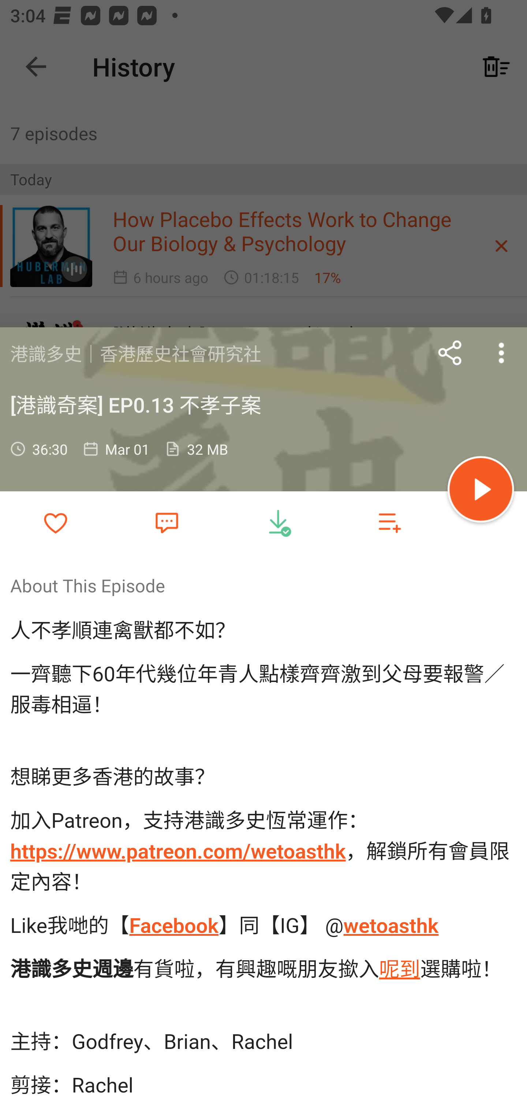 Image resolution: width=527 pixels, height=1113 pixels. I want to click on Play, so click(481, 491).